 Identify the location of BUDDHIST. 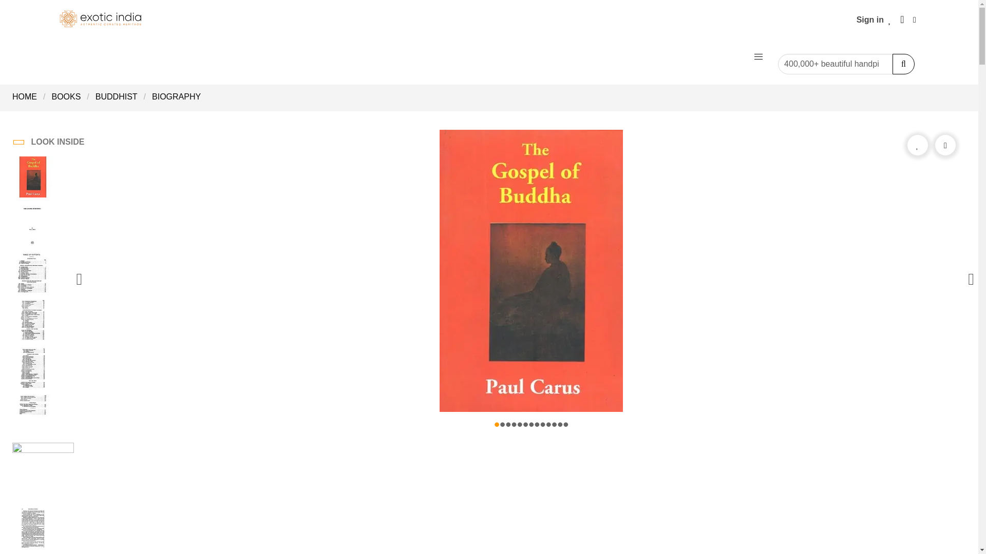
(117, 96).